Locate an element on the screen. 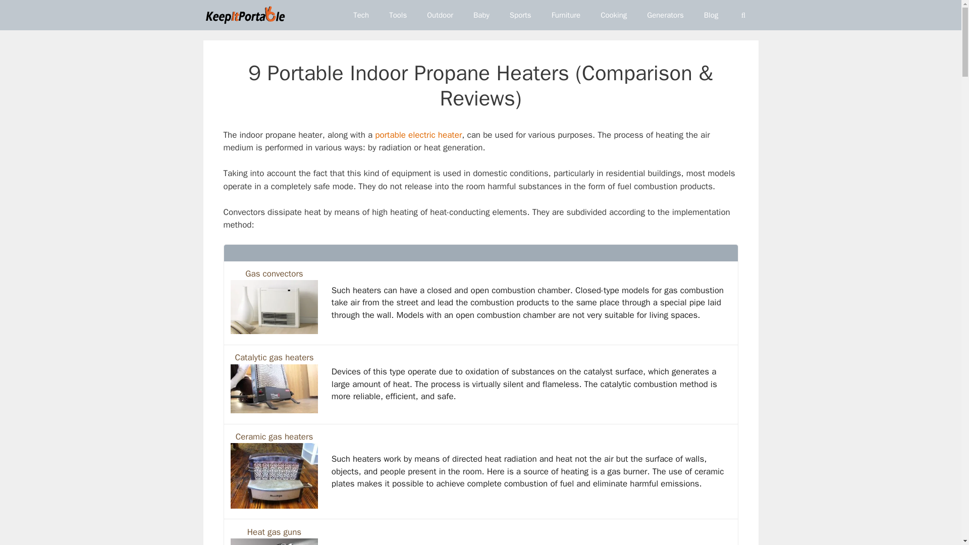 This screenshot has width=969, height=545. Keep It Portable. Best portable goods on the market is located at coordinates (244, 15).